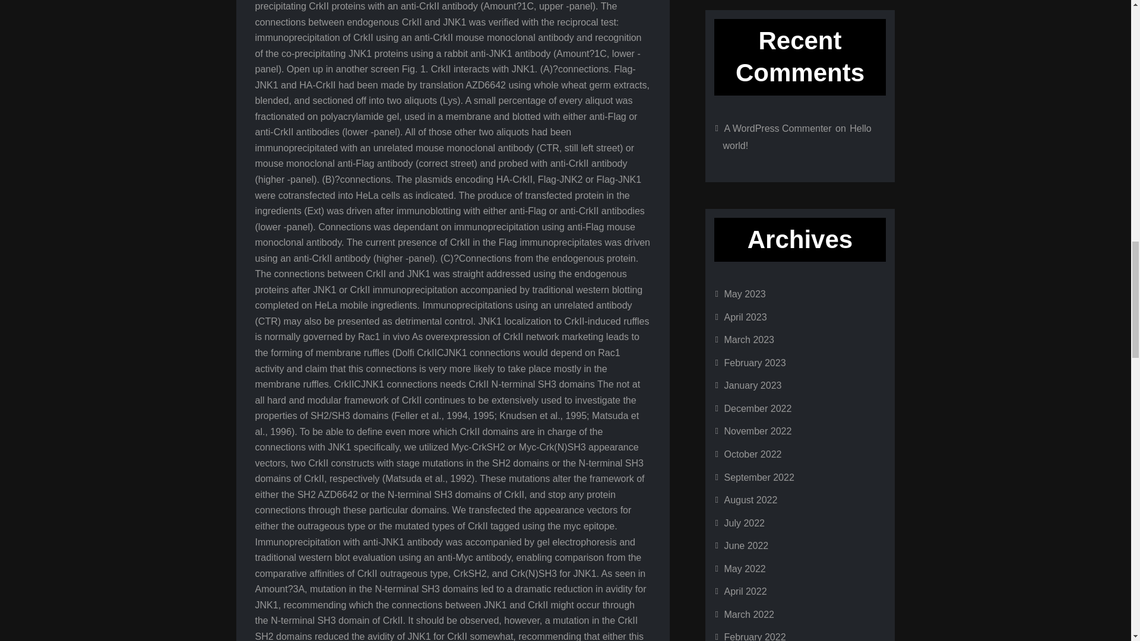  I want to click on February 2023, so click(755, 362).